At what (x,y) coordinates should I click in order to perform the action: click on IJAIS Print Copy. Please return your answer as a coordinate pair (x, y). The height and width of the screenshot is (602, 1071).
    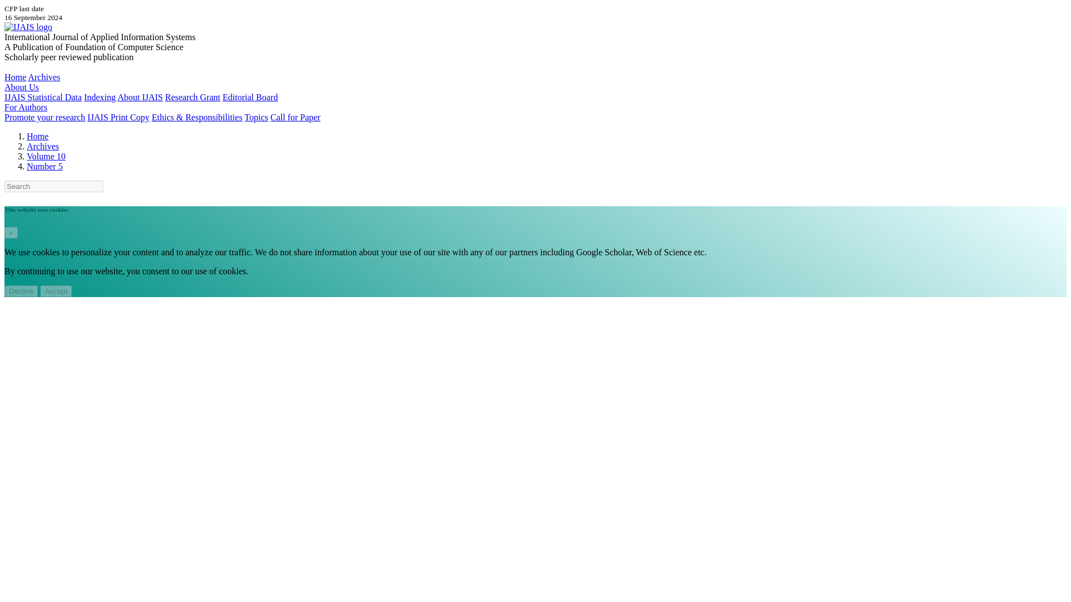
    Looking at the image, I should click on (118, 117).